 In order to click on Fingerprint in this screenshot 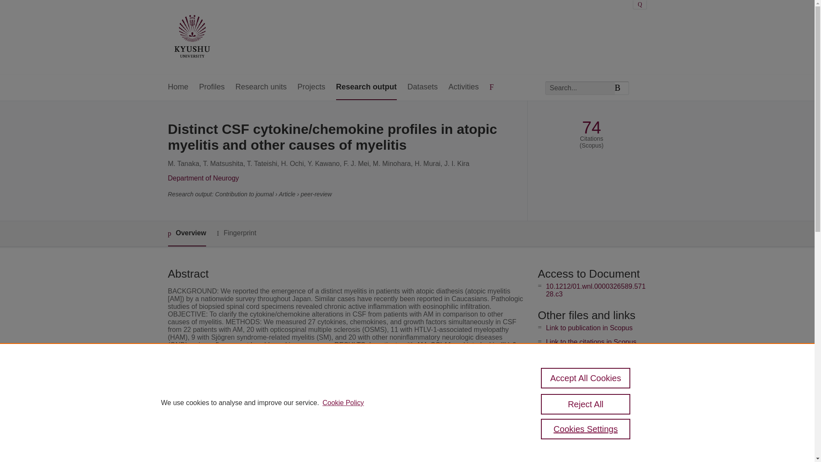, I will do `click(236, 233)`.